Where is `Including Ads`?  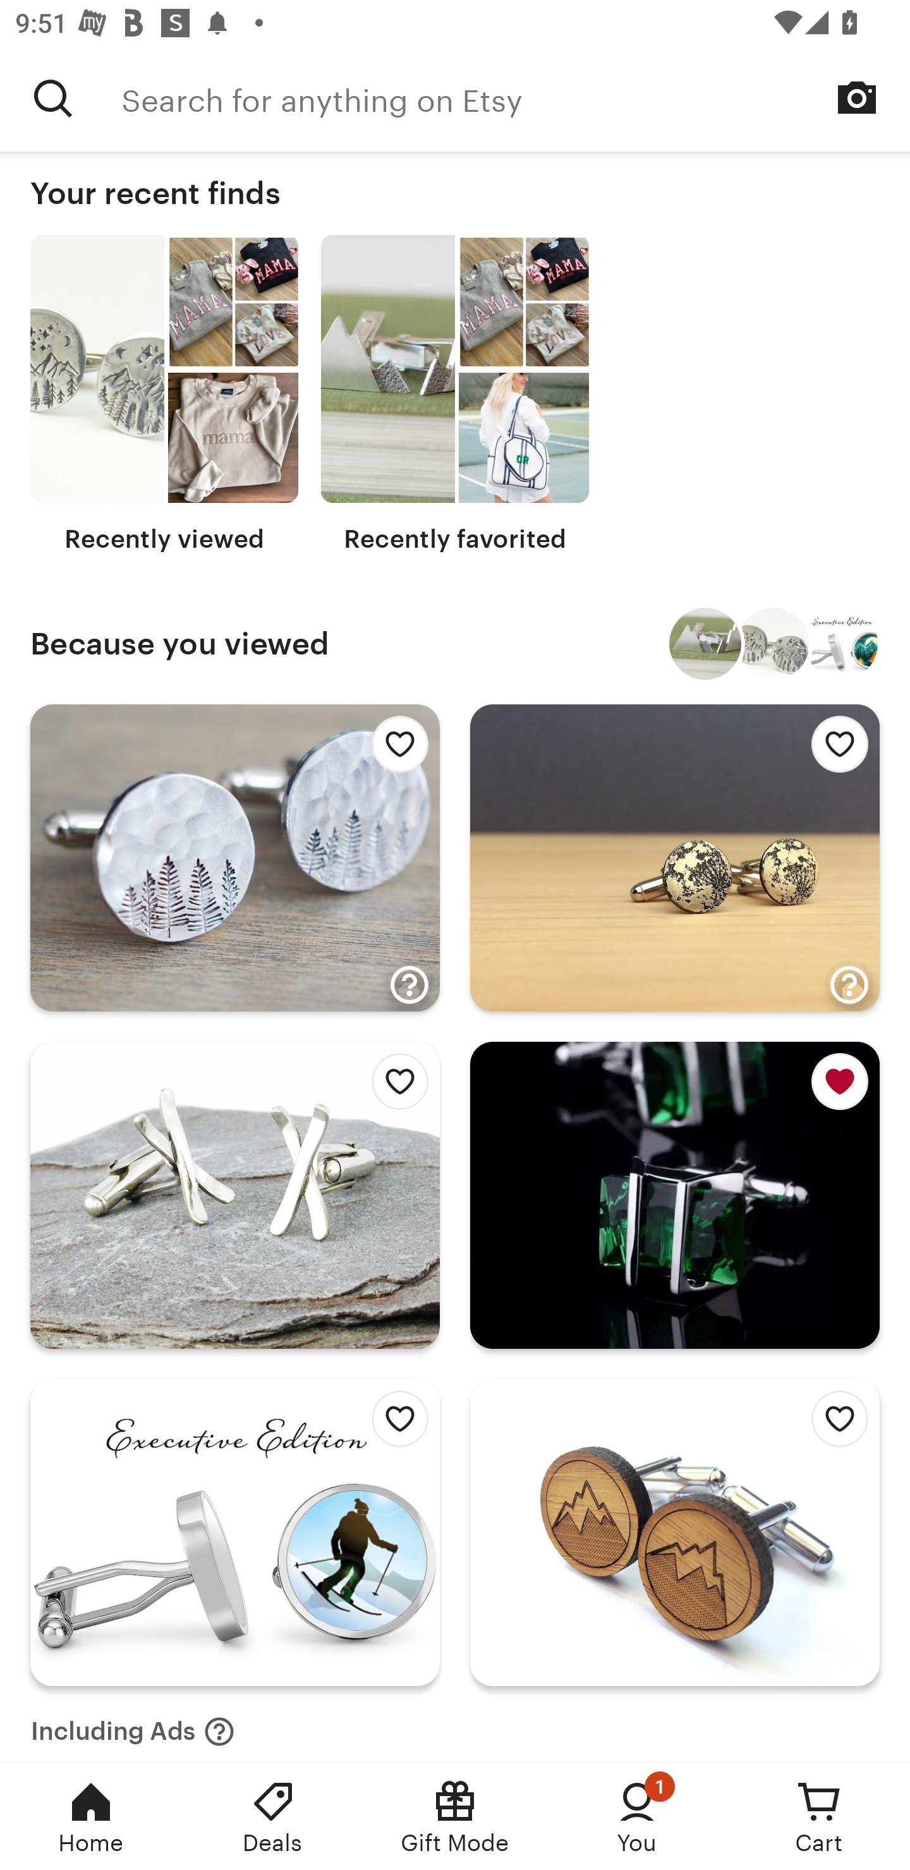 Including Ads is located at coordinates (133, 1725).